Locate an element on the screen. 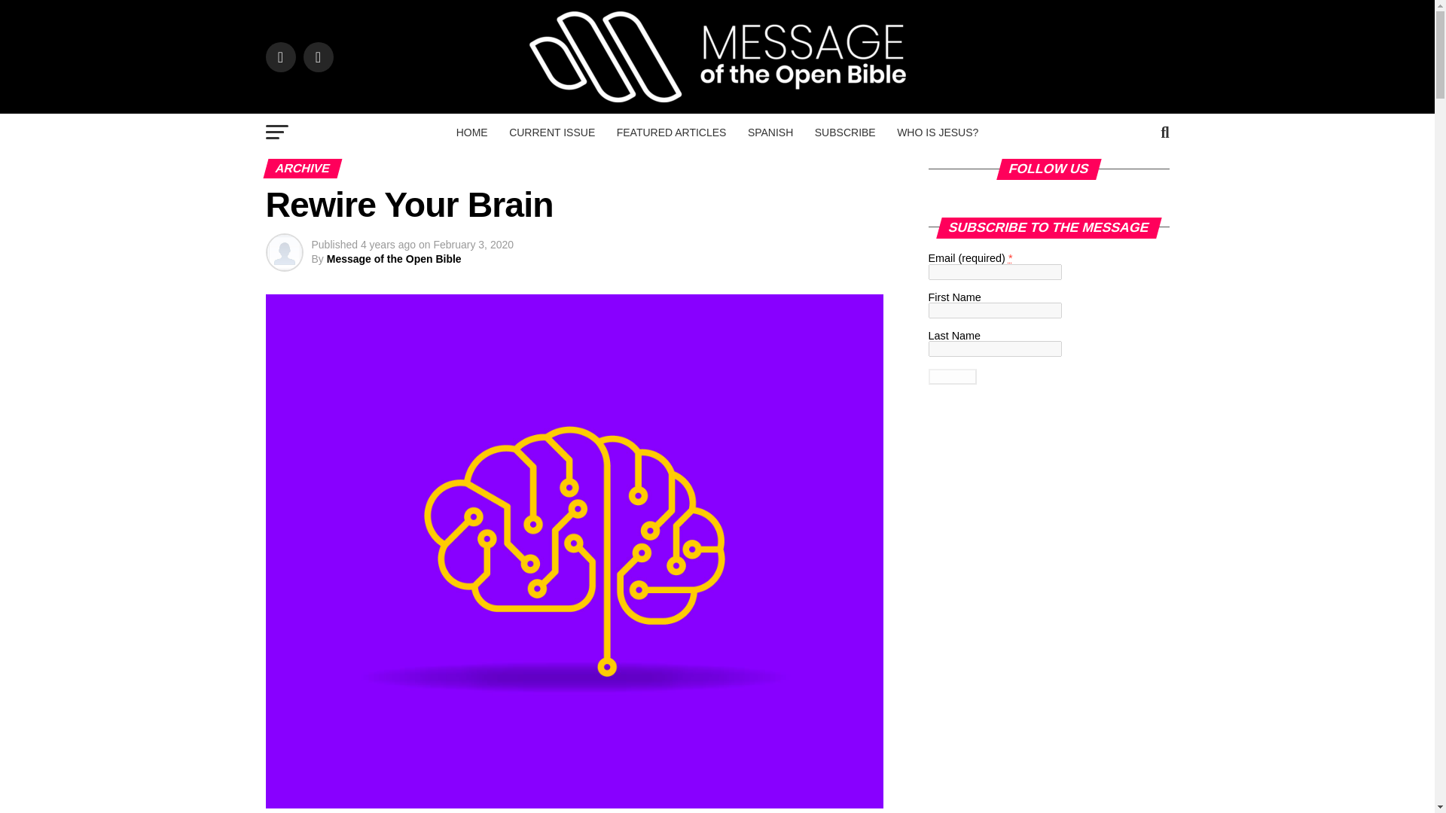 The width and height of the screenshot is (1446, 813). CURRENT ISSUE is located at coordinates (552, 132).